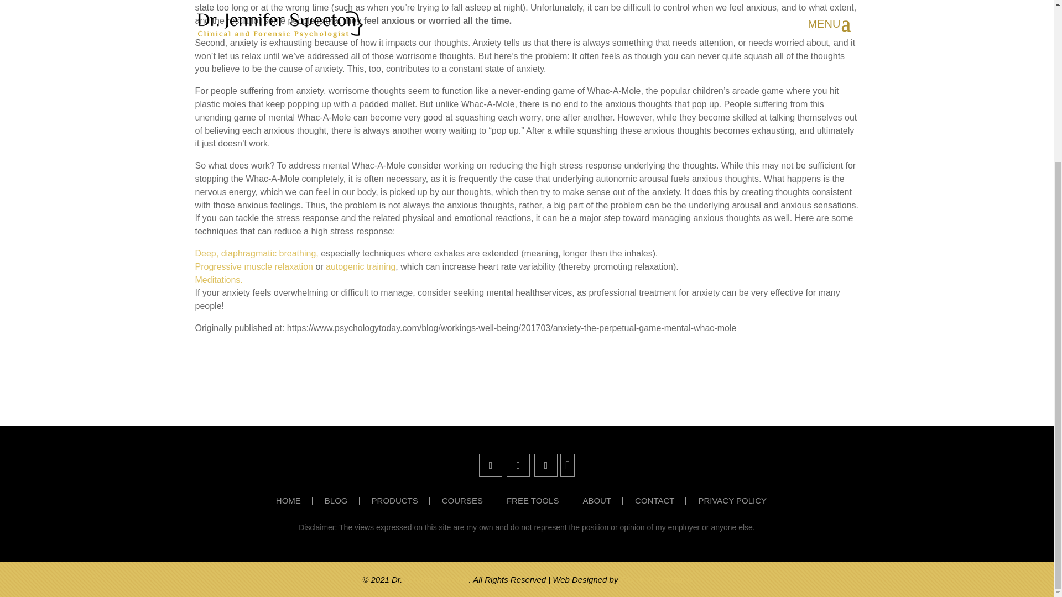  I want to click on Progressive muscle relaxation, so click(254, 266).